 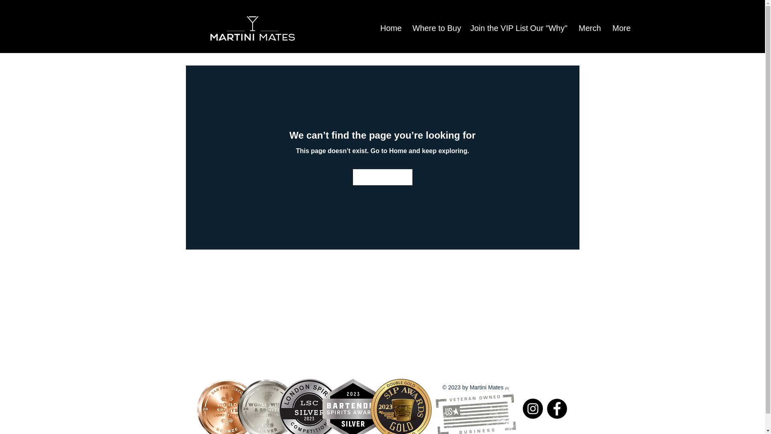 What do you see at coordinates (400, 406) in the screenshot?
I see `Double Gold Medal` at bounding box center [400, 406].